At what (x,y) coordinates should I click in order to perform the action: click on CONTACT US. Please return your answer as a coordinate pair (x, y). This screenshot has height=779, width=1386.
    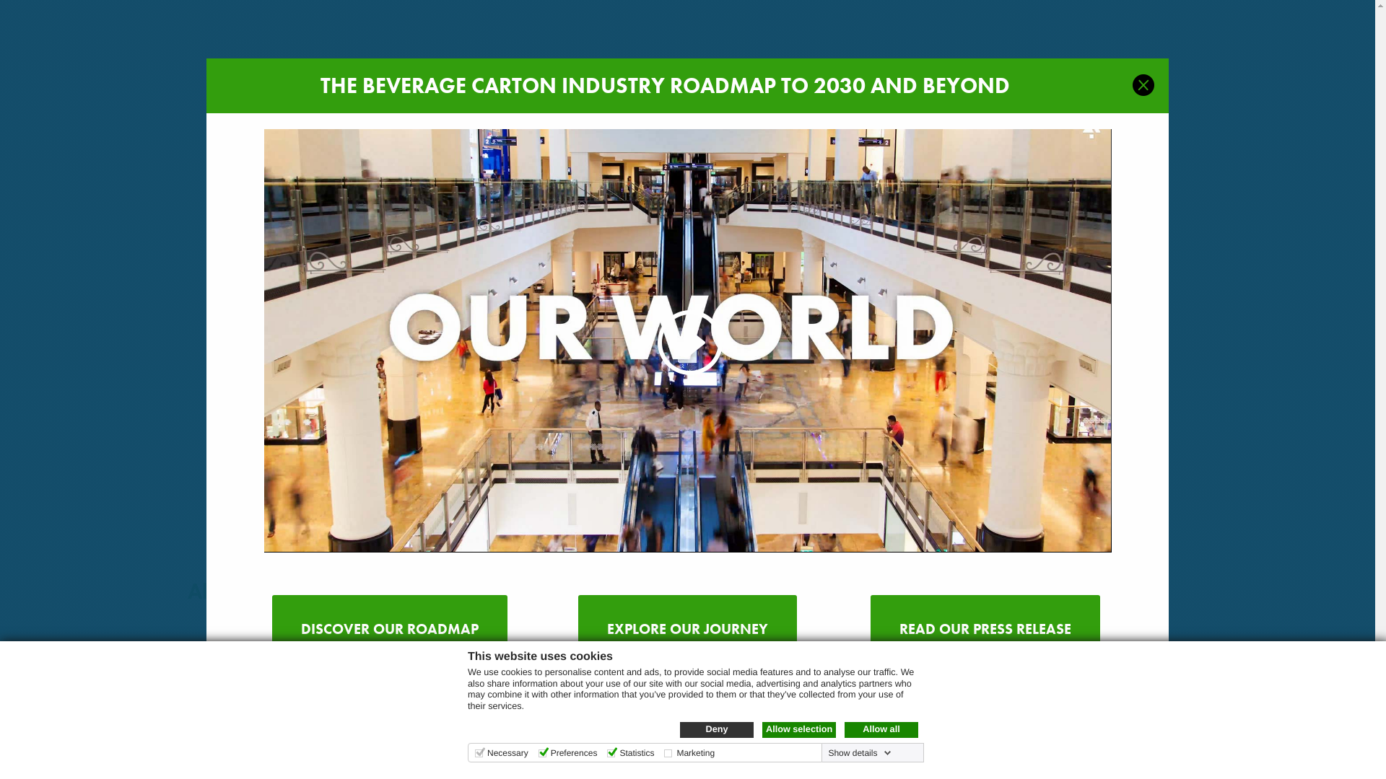
    Looking at the image, I should click on (1245, 14).